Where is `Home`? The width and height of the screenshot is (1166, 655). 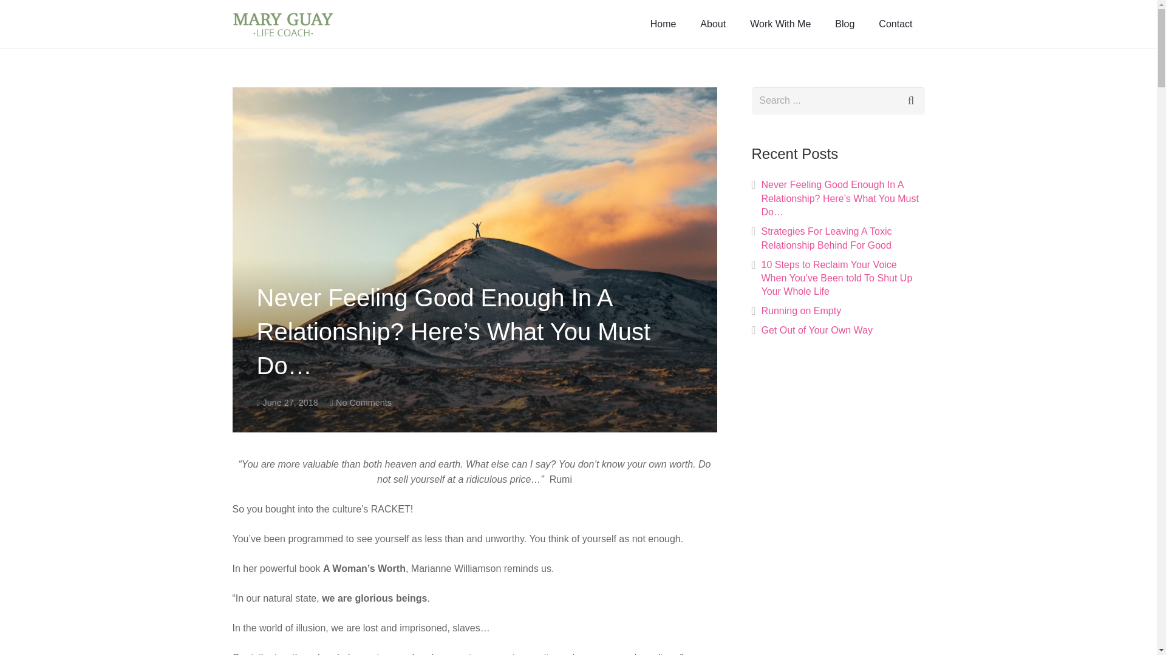 Home is located at coordinates (663, 24).